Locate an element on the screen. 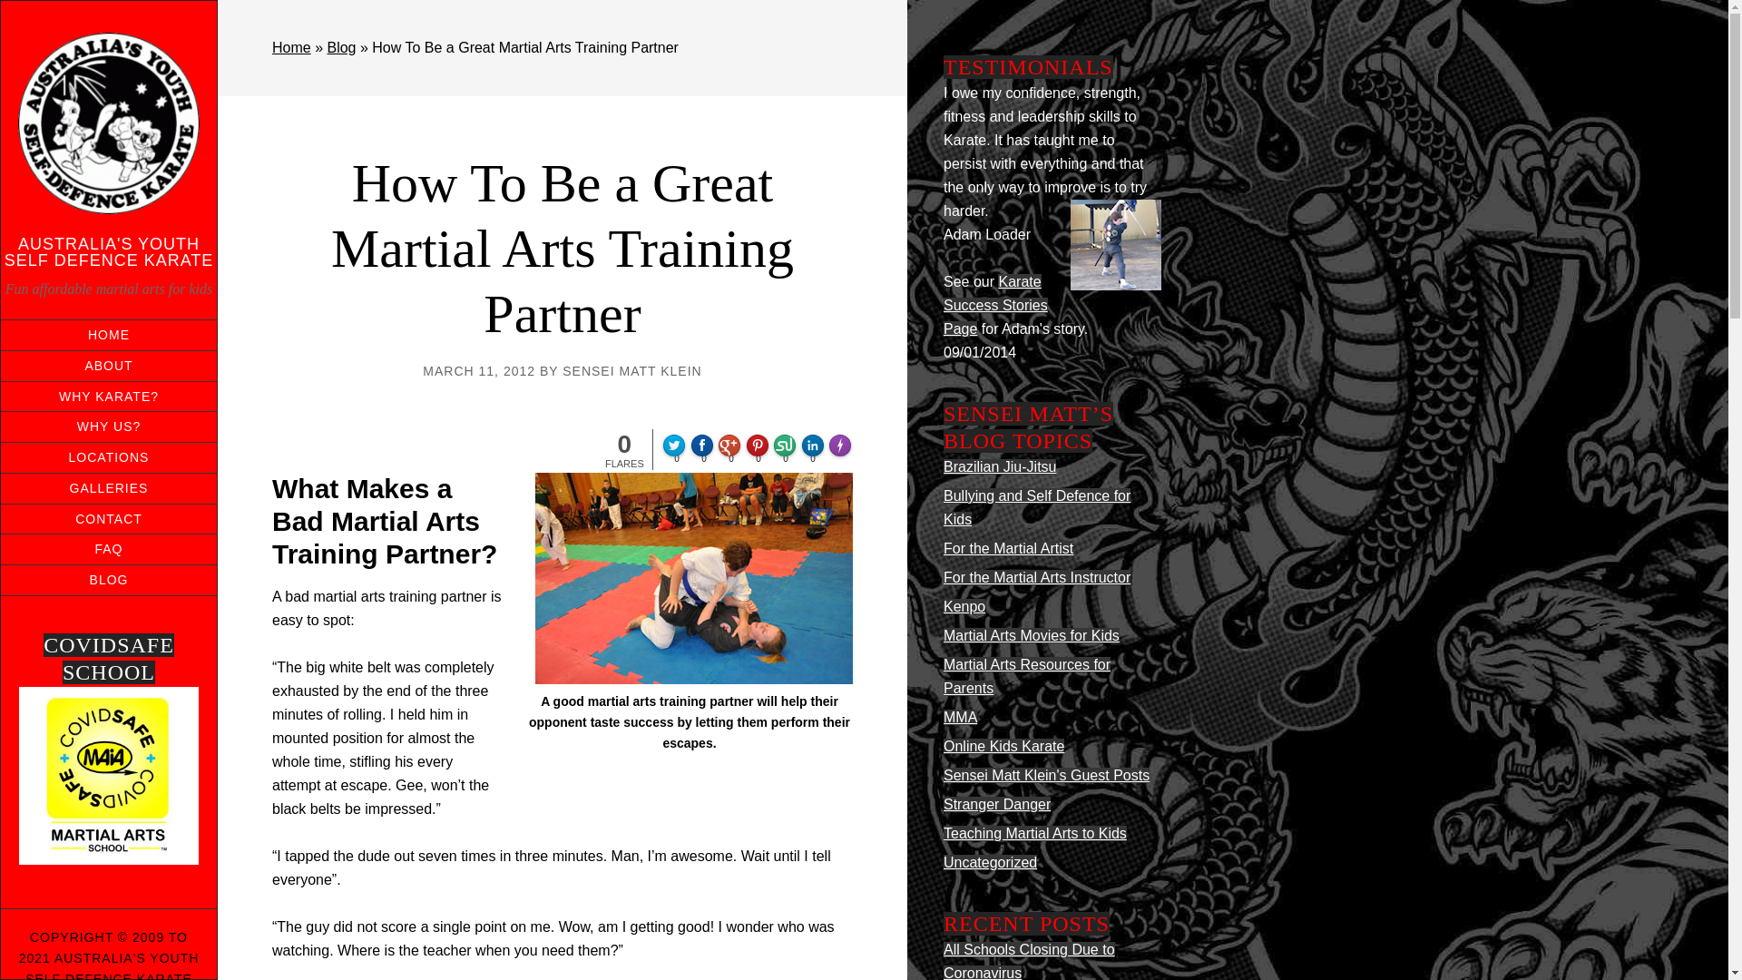 This screenshot has height=980, width=1742. Karate Success Stories Page is located at coordinates (996, 305).